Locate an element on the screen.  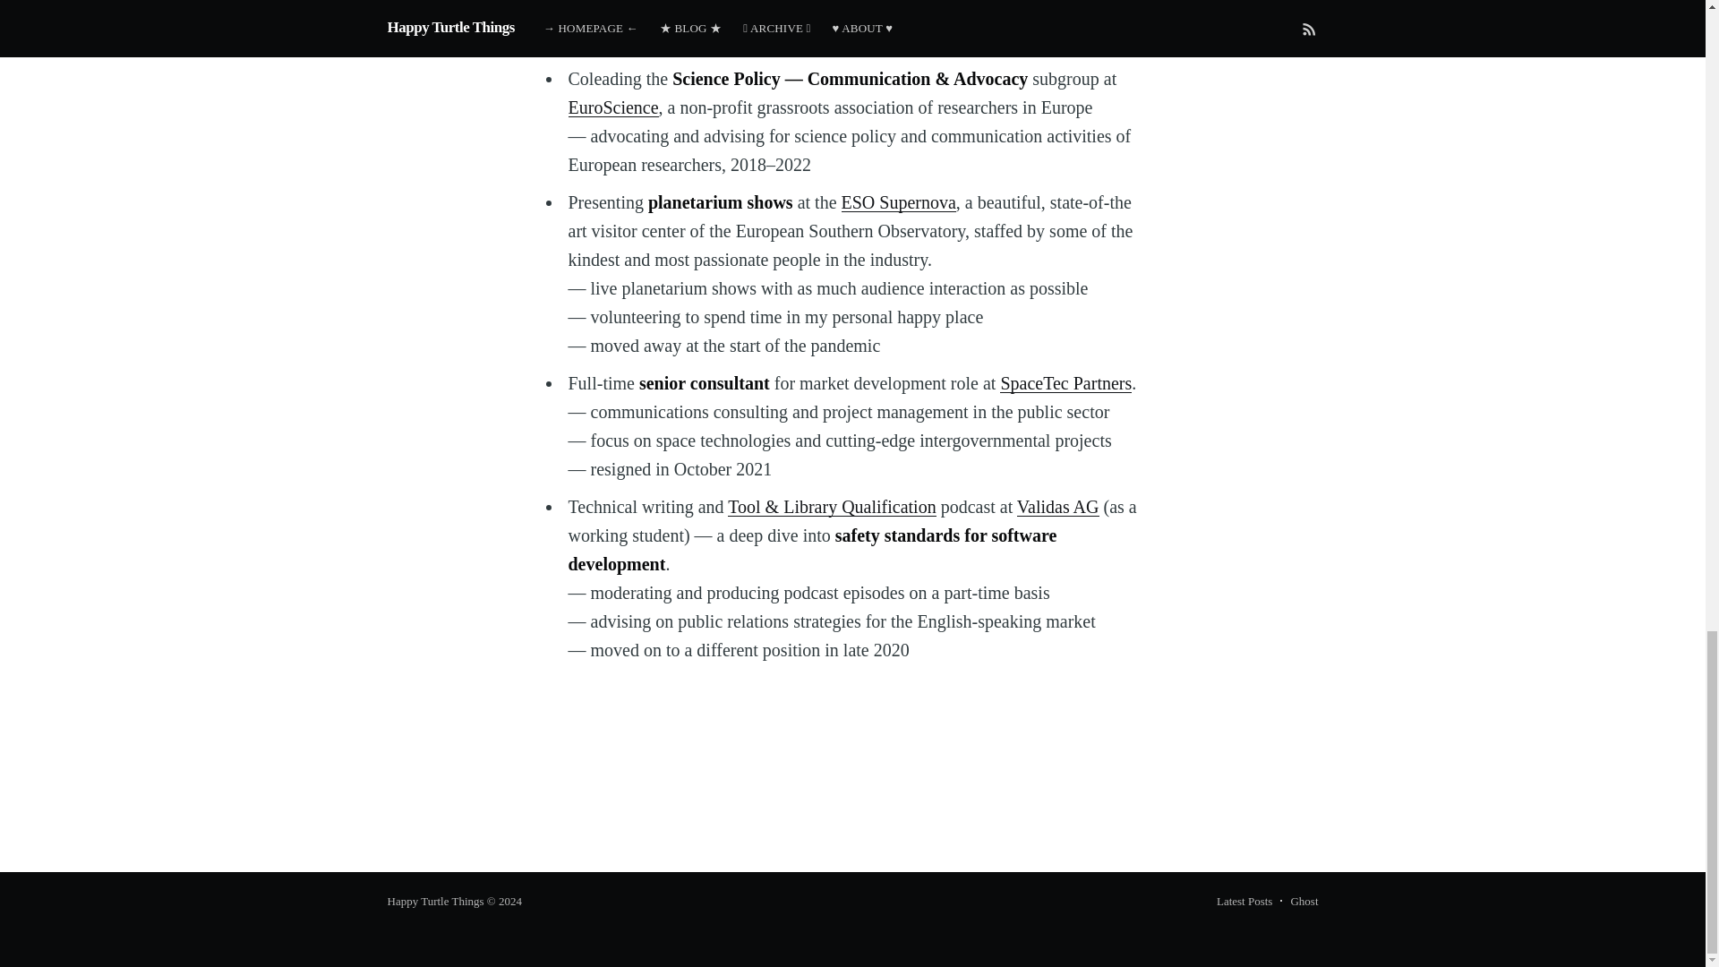
EuroScience is located at coordinates (612, 107).